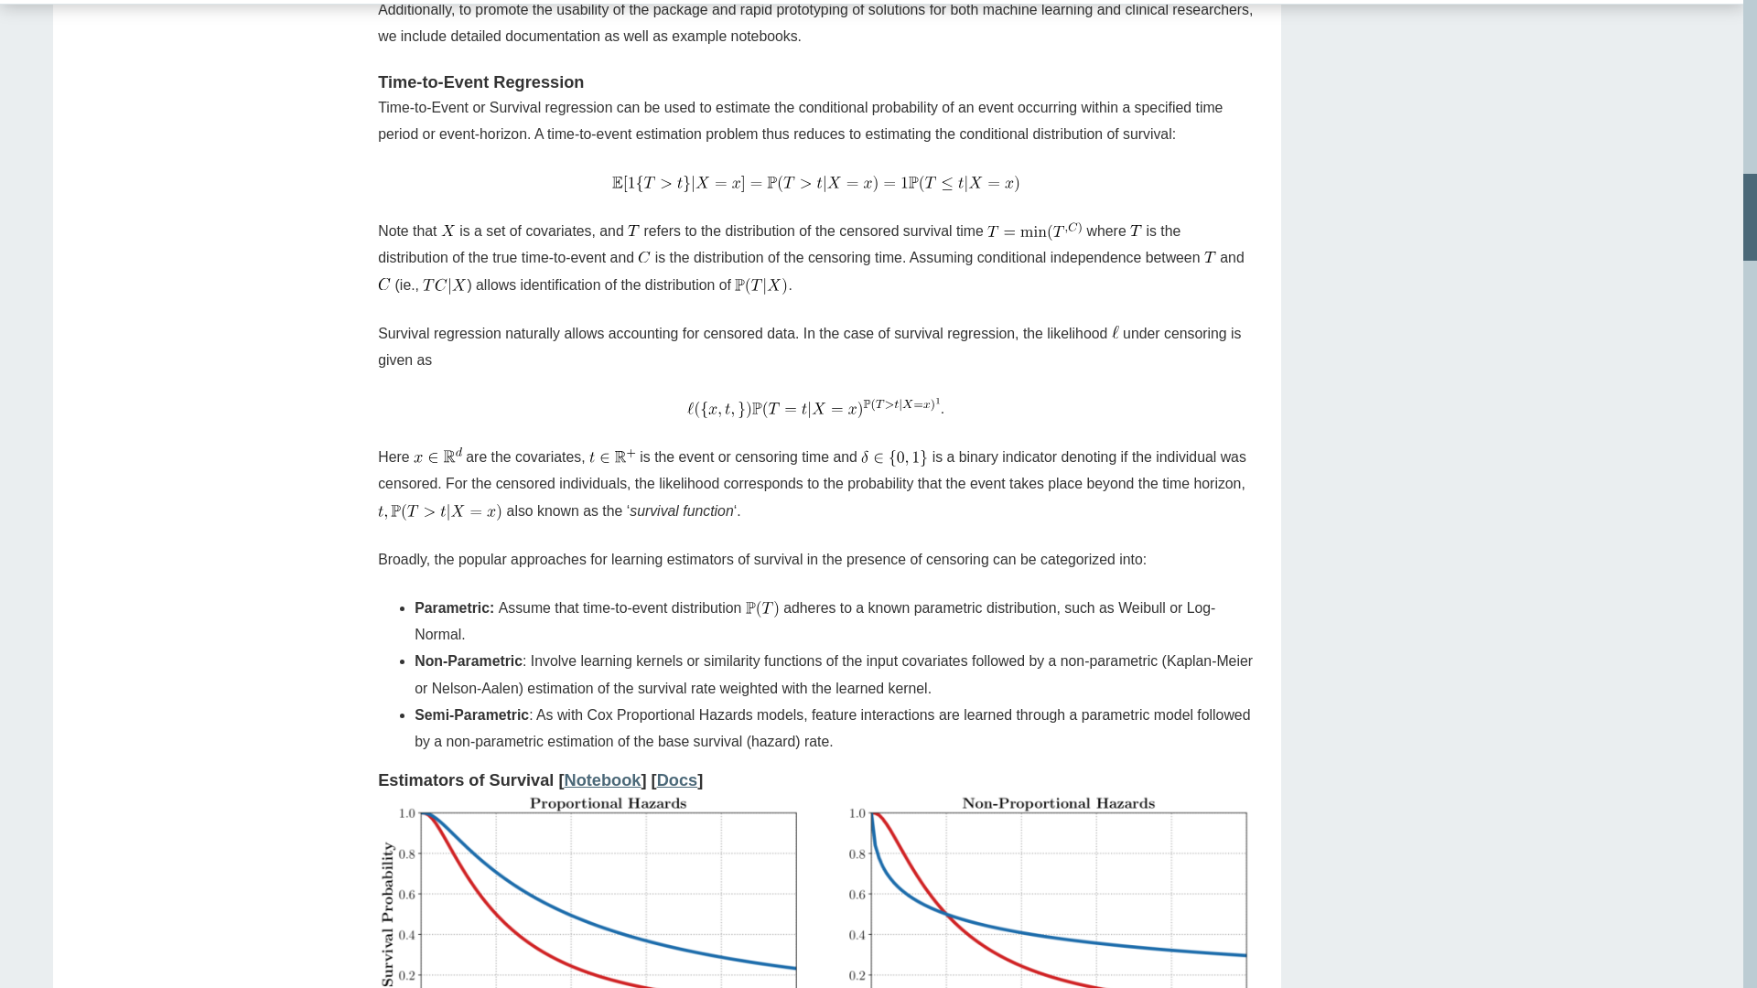 The image size is (1757, 988). What do you see at coordinates (439, 512) in the screenshot?
I see `Rendered by QuickLaTeX.com` at bounding box center [439, 512].